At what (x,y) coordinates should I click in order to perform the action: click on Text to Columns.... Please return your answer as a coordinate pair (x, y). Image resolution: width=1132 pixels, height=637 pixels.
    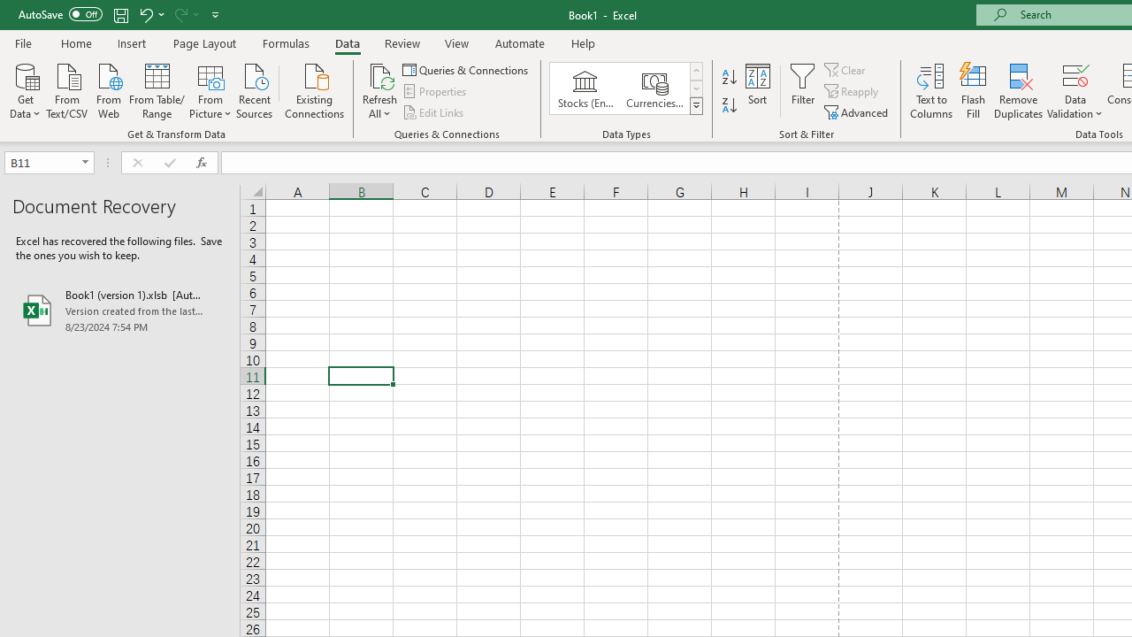
    Looking at the image, I should click on (931, 90).